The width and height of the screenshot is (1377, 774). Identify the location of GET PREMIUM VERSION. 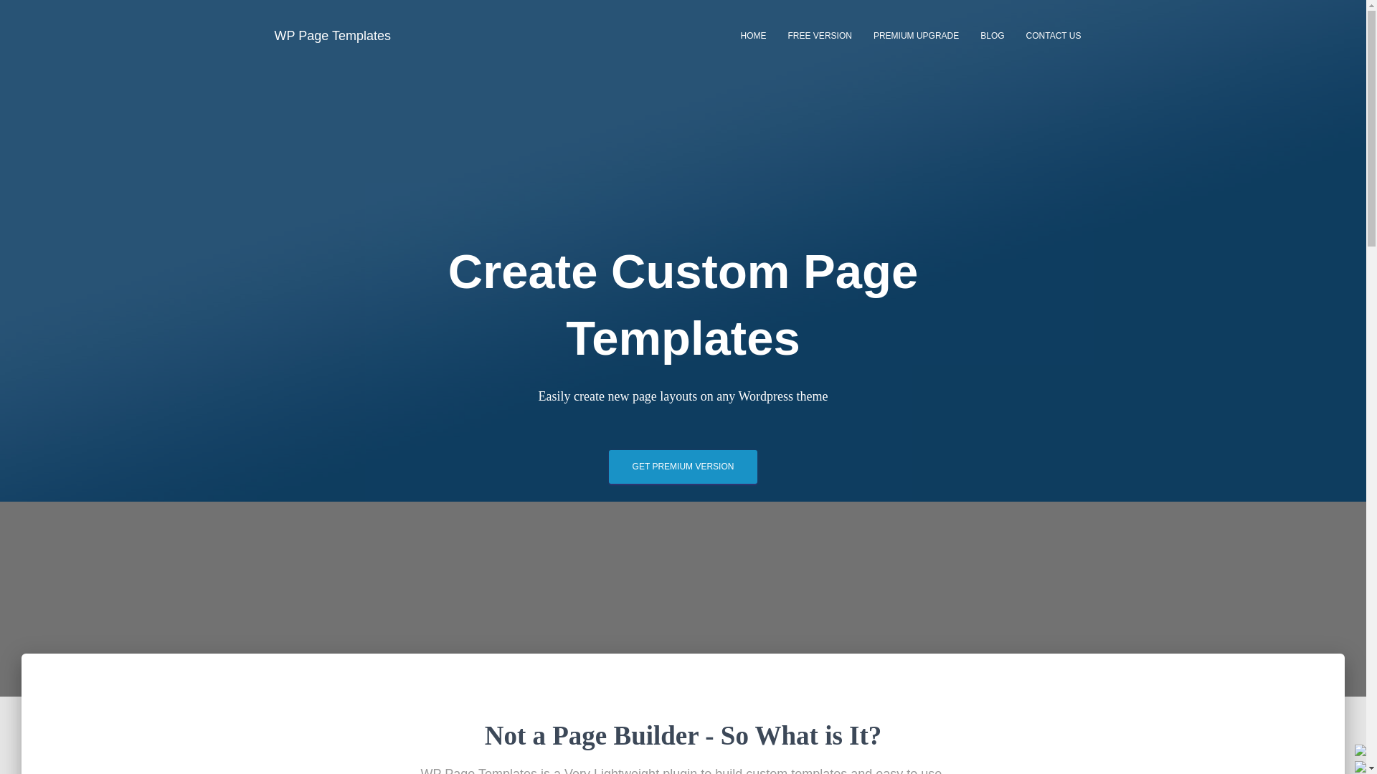
(683, 467).